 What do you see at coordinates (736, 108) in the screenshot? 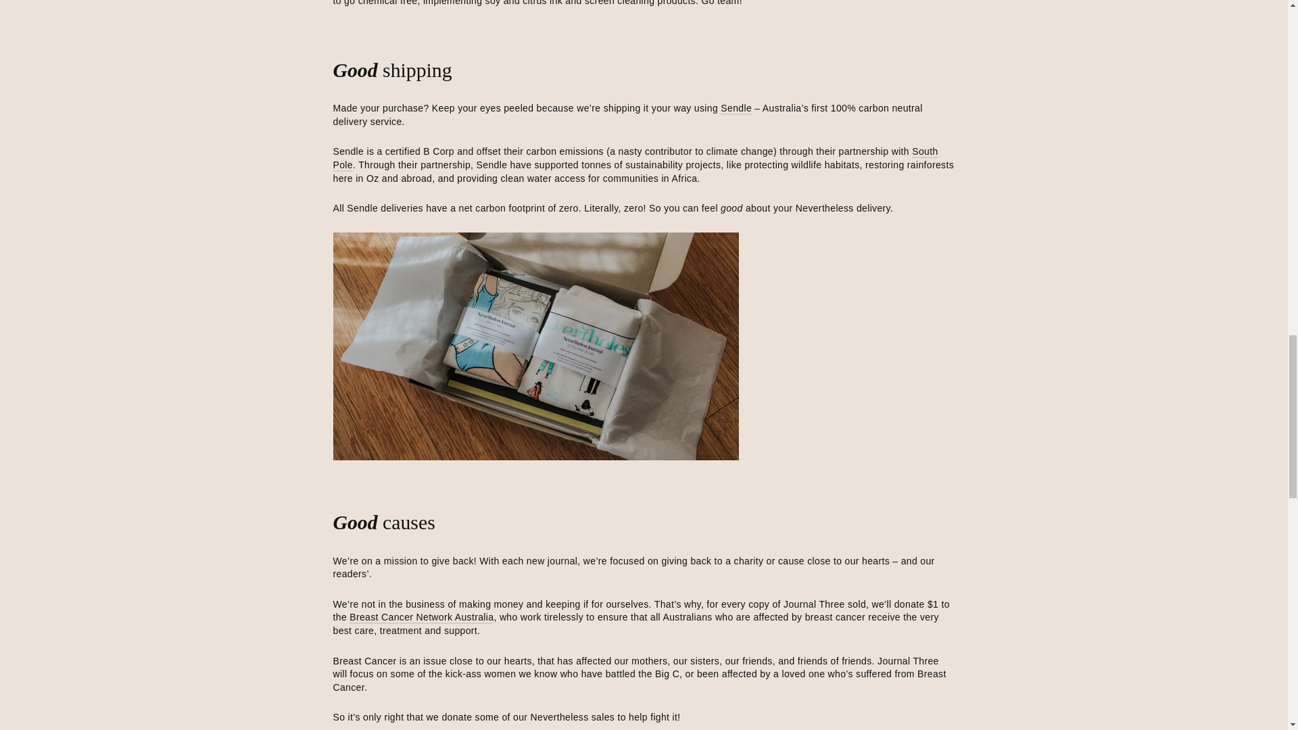
I see `Sendle` at bounding box center [736, 108].